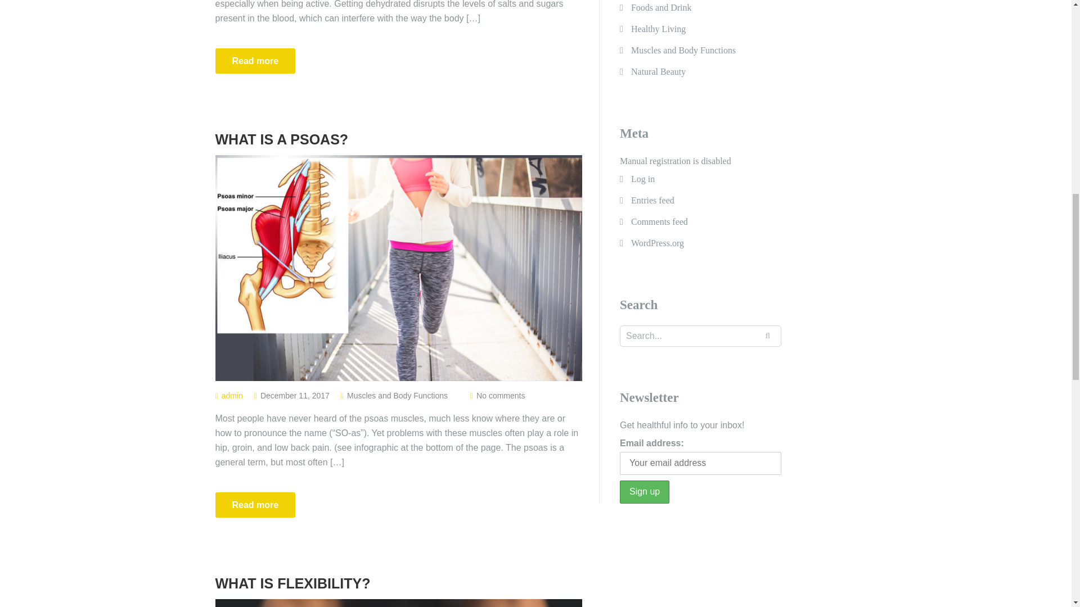 Image resolution: width=1080 pixels, height=607 pixels. Describe the element at coordinates (398, 583) in the screenshot. I see `What is Flexibility?` at that location.